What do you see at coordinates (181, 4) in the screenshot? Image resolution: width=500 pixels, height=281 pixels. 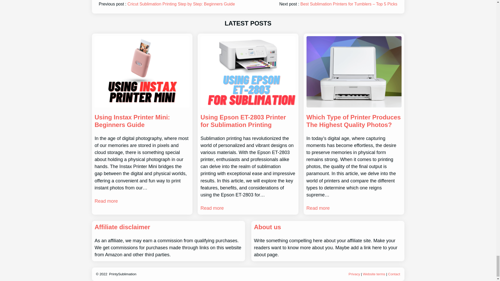 I see `Cricut Sublimation Printing Step by Step: Beginners Guide` at bounding box center [181, 4].